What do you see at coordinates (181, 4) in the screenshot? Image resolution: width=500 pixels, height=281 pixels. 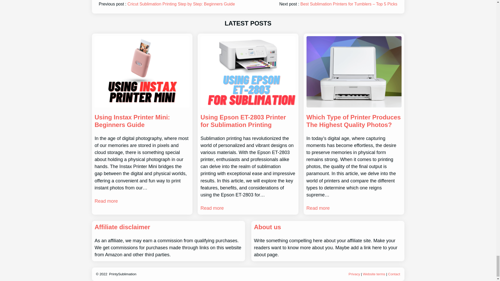 I see `Cricut Sublimation Printing Step by Step: Beginners Guide` at bounding box center [181, 4].